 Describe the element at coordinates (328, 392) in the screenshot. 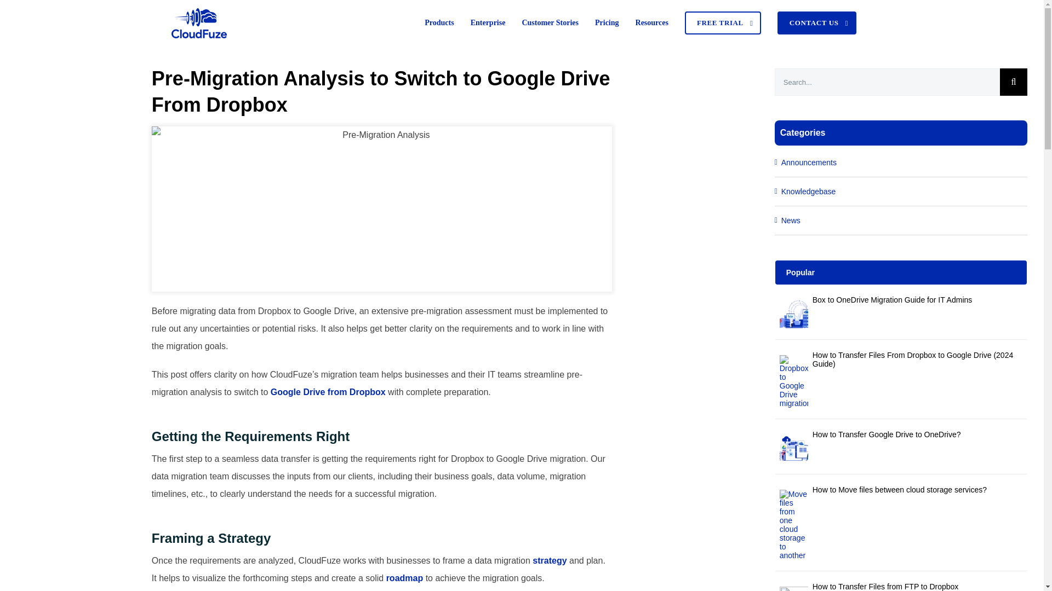

I see `Google Drive from Dropbox` at that location.